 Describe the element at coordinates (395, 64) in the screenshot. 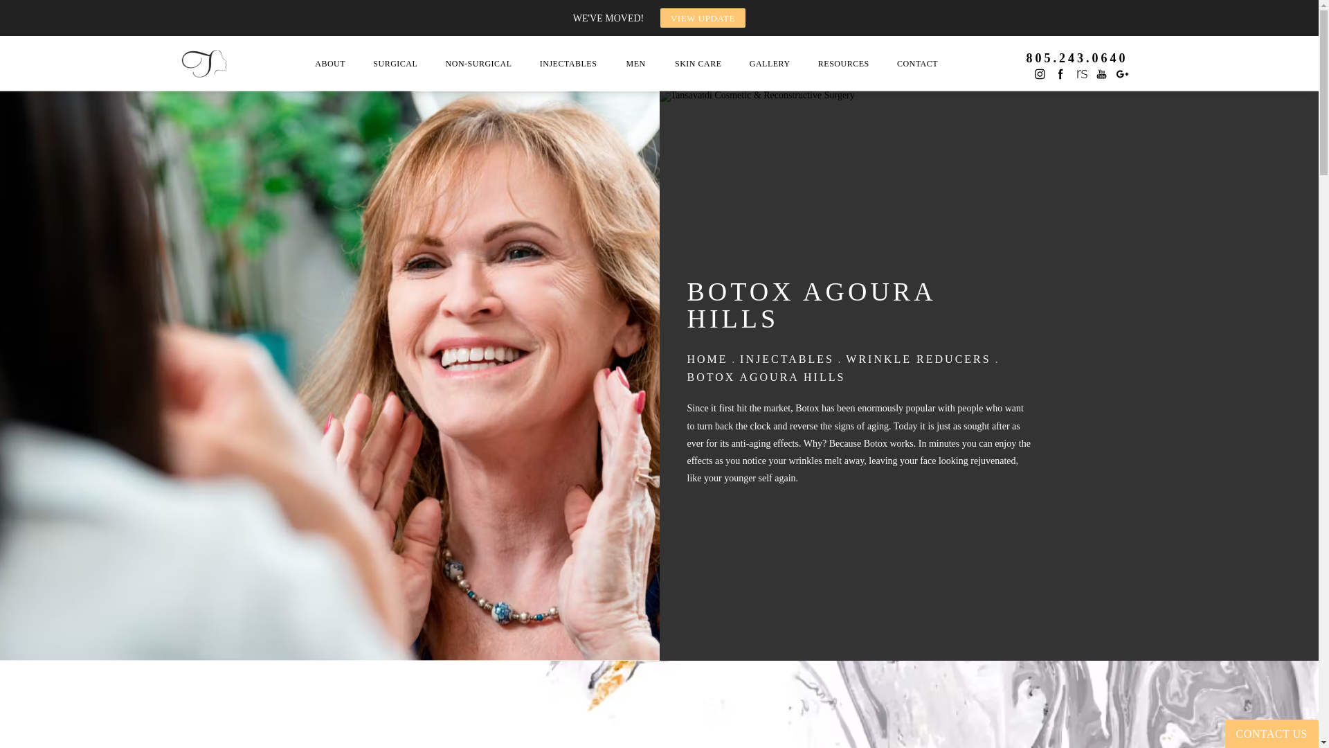

I see `SURGICAL` at that location.